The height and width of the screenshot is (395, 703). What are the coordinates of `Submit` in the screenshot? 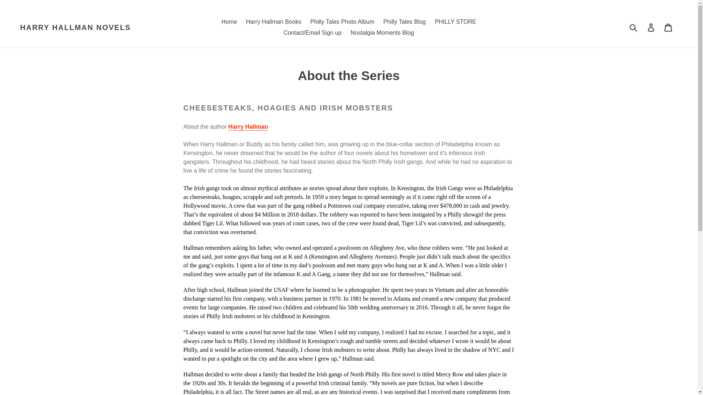 It's located at (634, 27).